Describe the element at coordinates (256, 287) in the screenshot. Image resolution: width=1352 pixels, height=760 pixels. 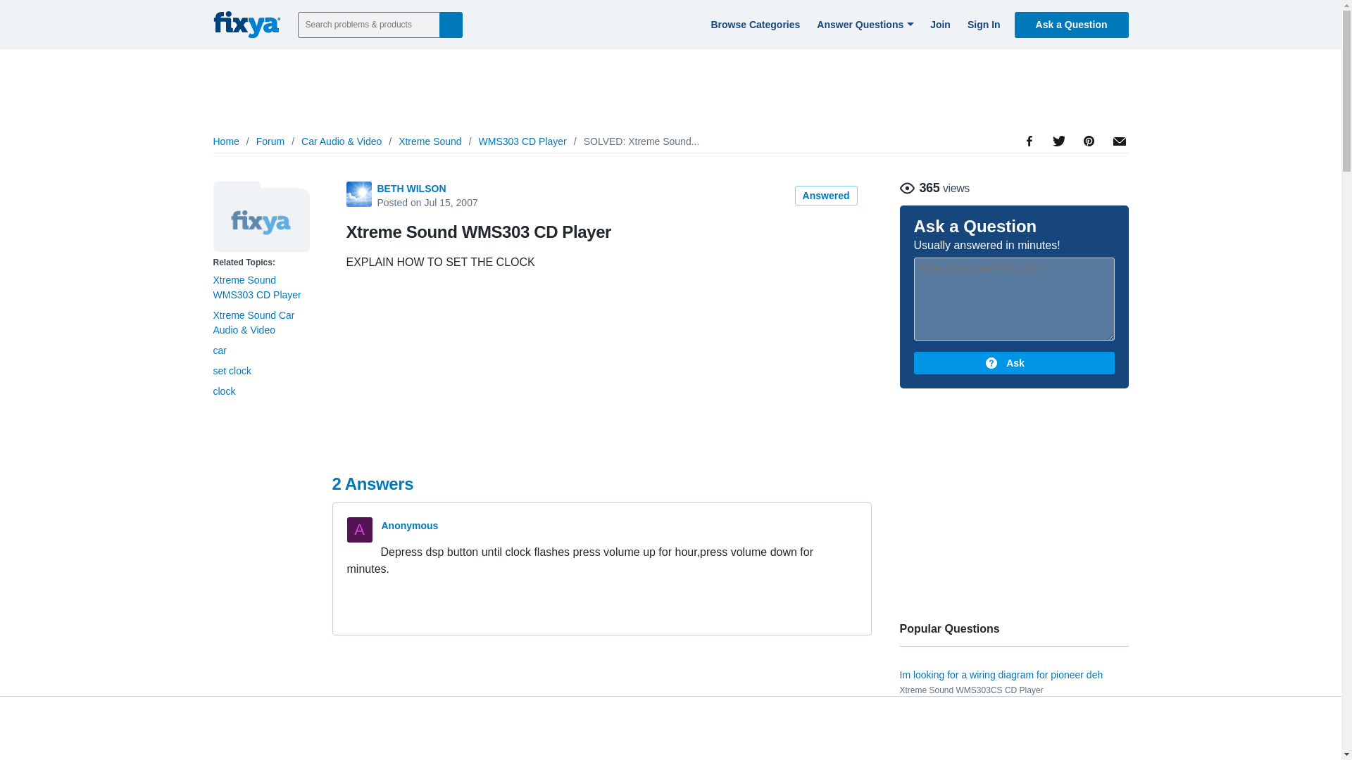
I see `Xtreme Sound WMS303 CD Player` at that location.